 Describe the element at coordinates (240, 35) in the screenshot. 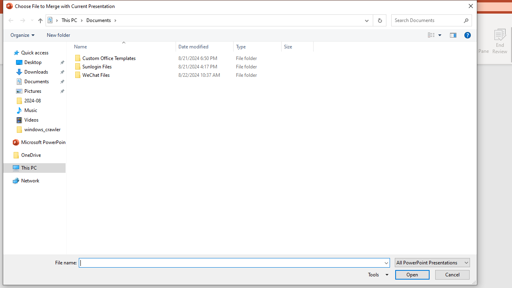

I see `Command Module` at that location.